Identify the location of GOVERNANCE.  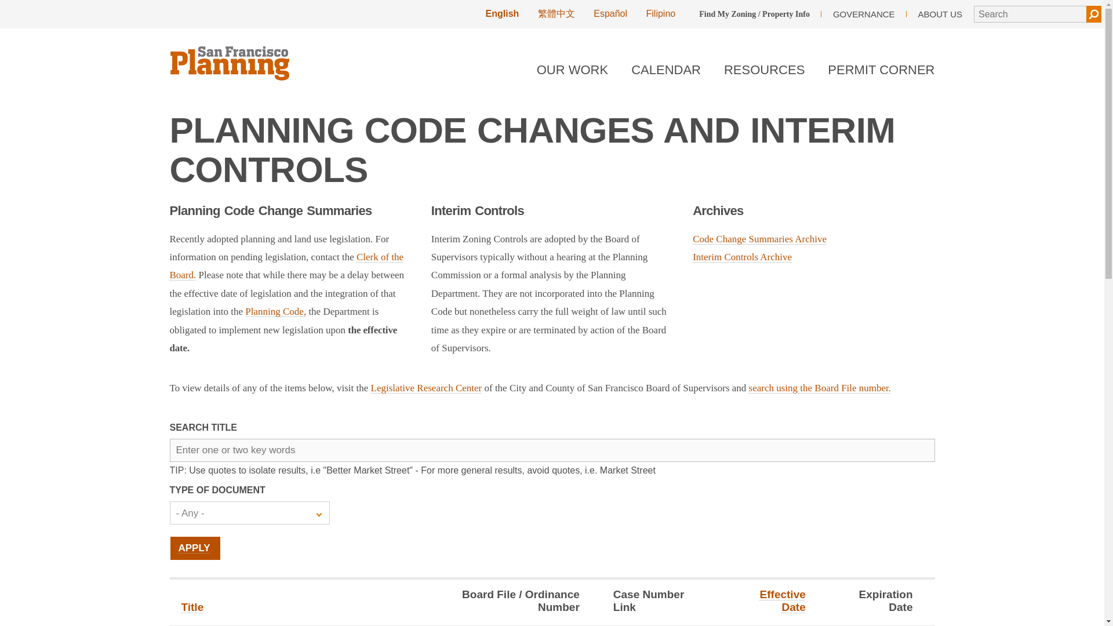
(864, 14).